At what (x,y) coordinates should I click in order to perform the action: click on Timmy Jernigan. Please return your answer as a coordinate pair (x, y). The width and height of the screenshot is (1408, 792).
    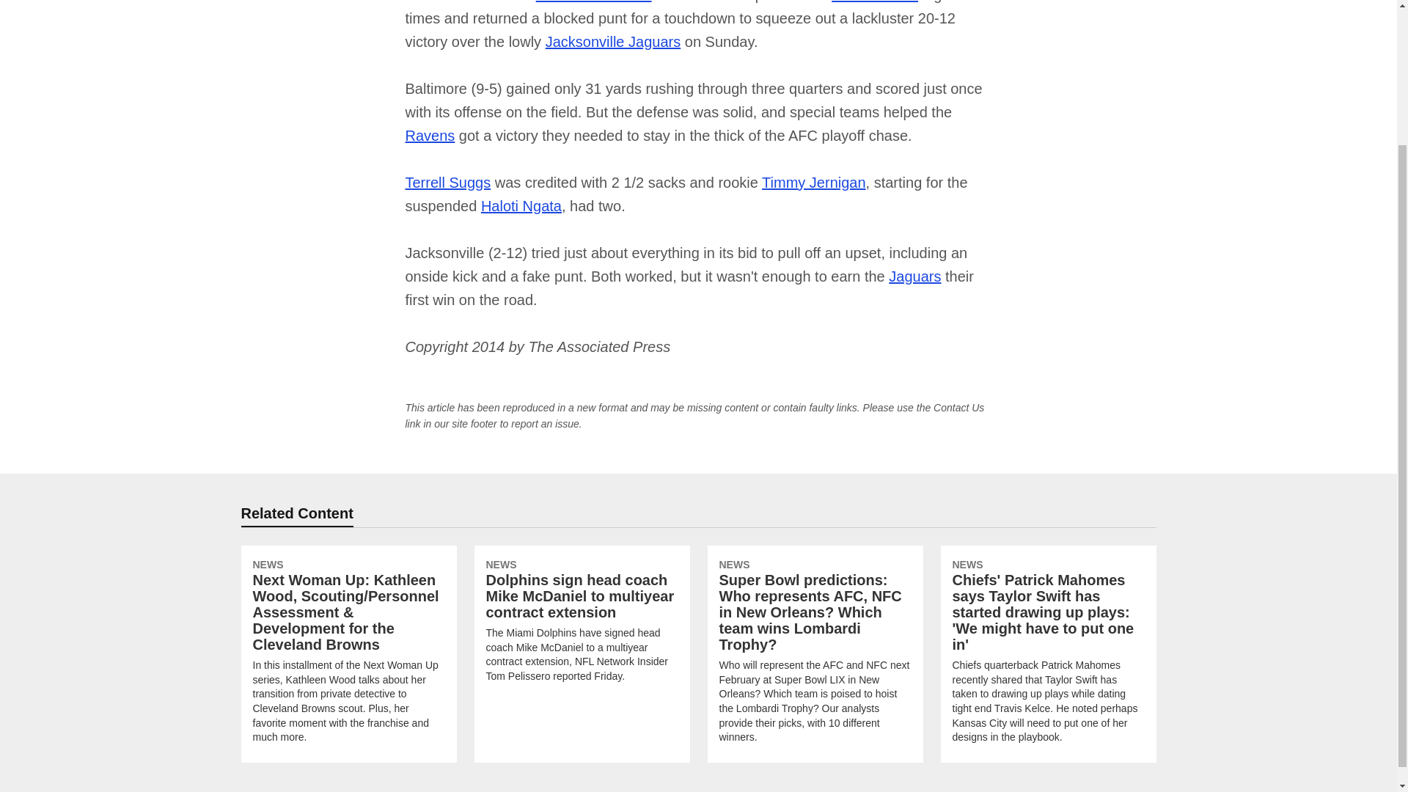
    Looking at the image, I should click on (813, 182).